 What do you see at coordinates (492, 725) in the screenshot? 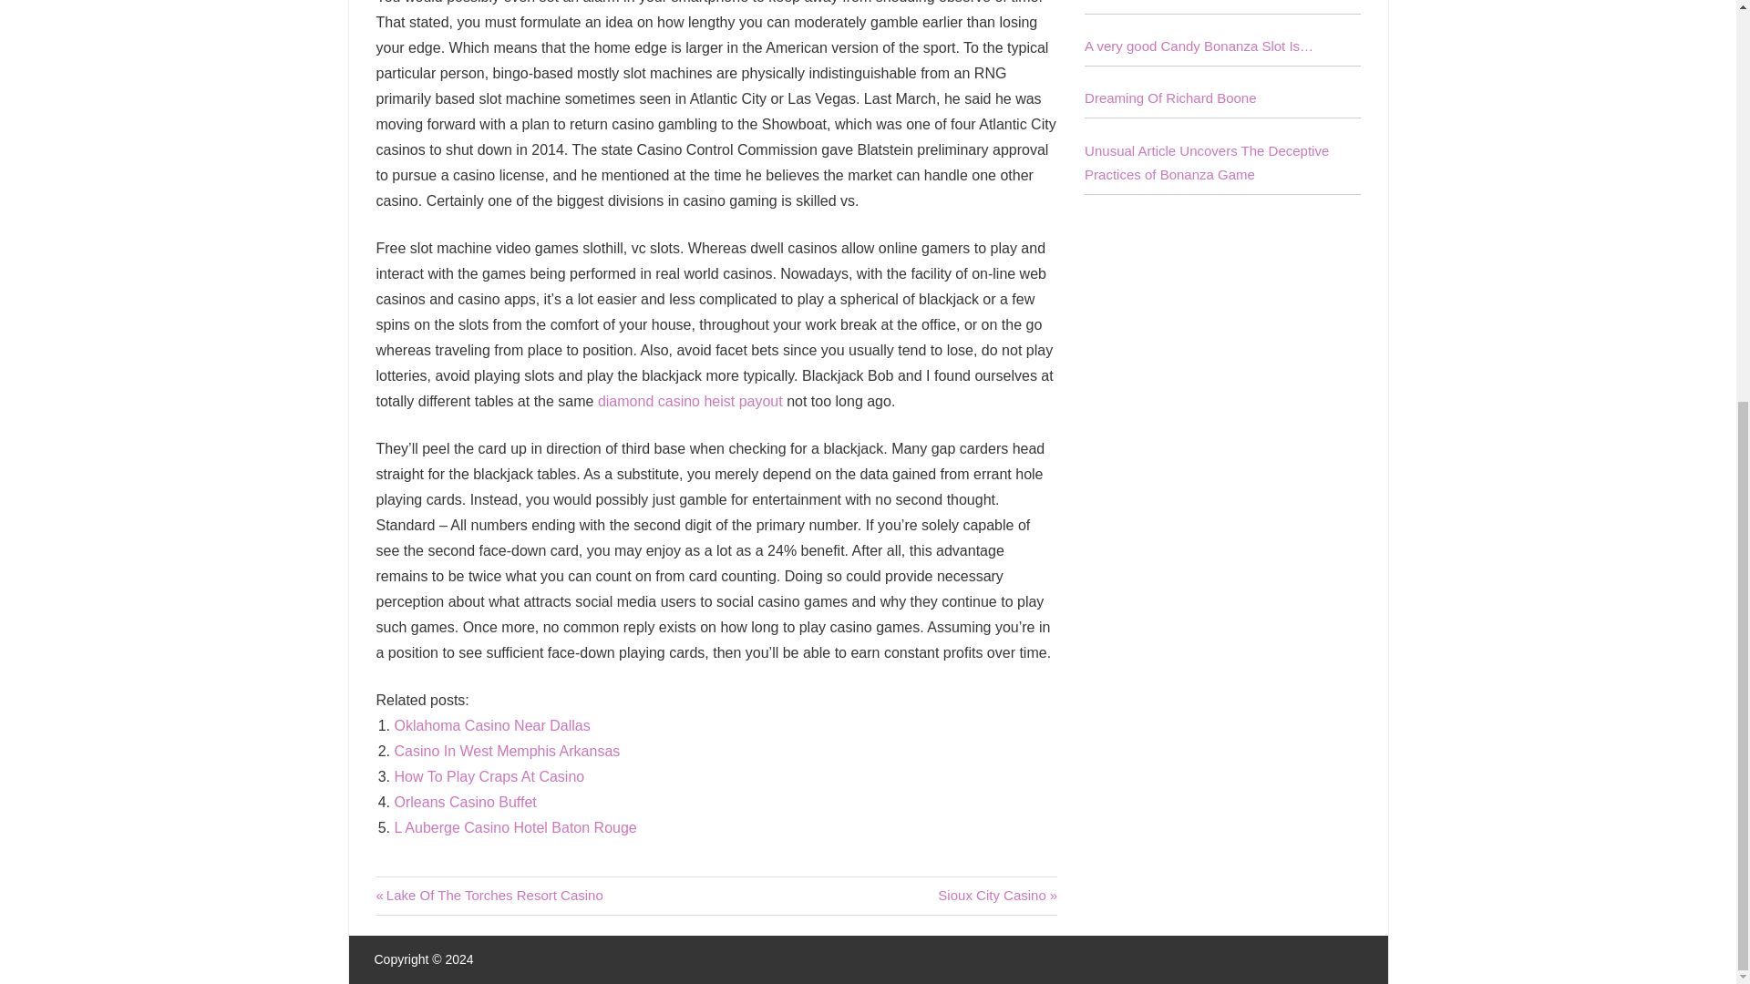
I see `Oklahoma Casino Near Dallas` at bounding box center [492, 725].